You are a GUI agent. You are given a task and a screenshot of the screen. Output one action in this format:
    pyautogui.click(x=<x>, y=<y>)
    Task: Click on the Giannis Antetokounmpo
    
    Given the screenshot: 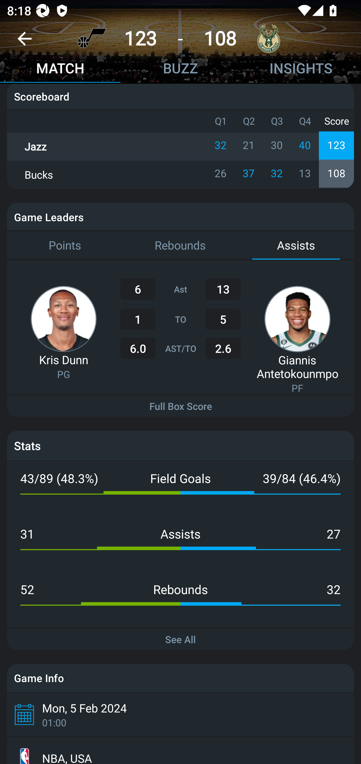 What is the action you would take?
    pyautogui.click(x=297, y=366)
    